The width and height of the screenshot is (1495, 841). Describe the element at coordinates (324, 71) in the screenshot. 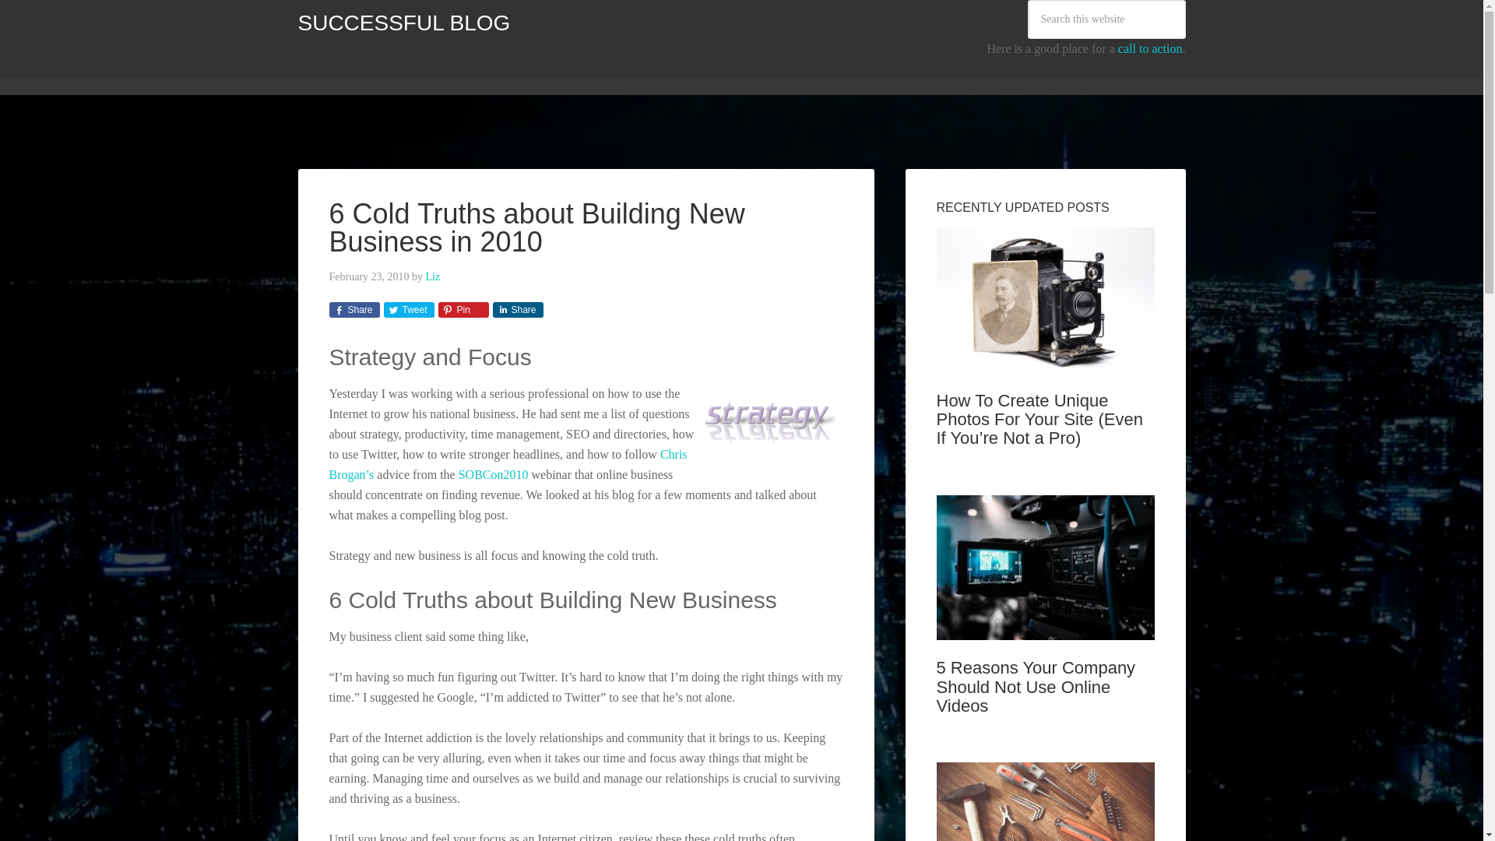

I see `Home` at that location.